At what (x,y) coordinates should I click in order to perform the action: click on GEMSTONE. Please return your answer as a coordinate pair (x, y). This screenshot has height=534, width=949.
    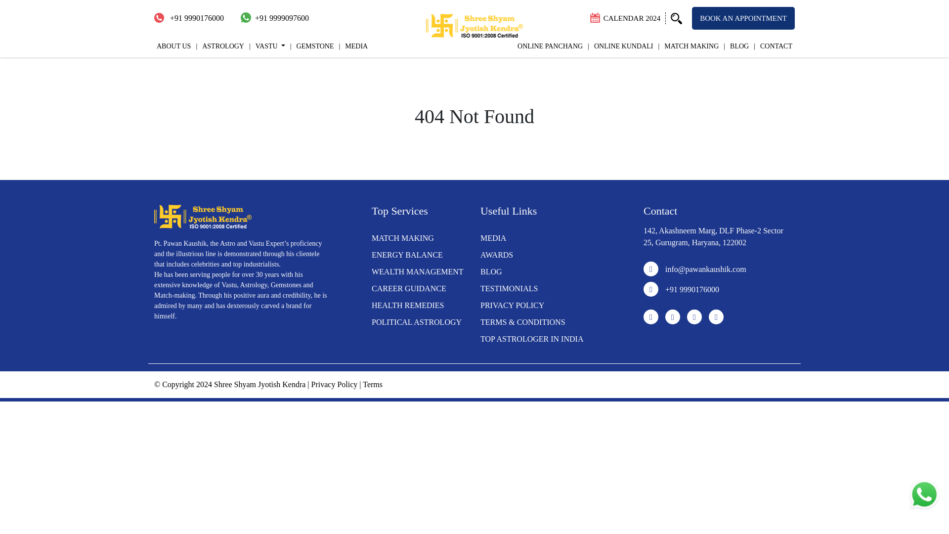
    Looking at the image, I should click on (312, 46).